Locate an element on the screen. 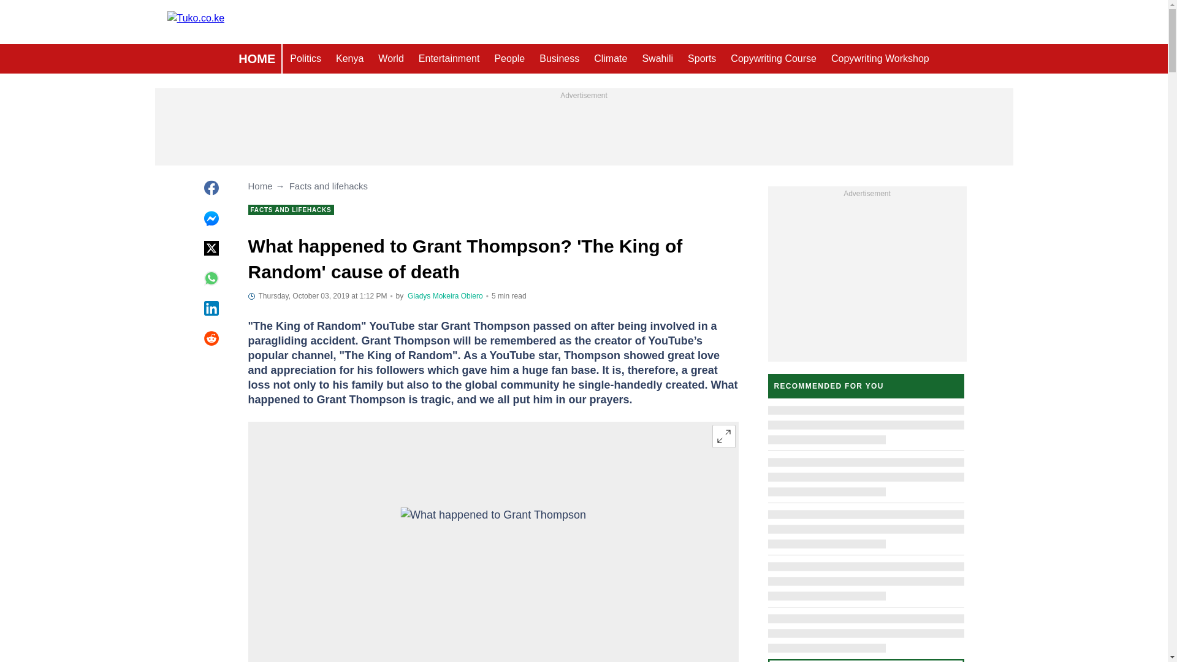 This screenshot has width=1177, height=662. Politics is located at coordinates (305, 59).